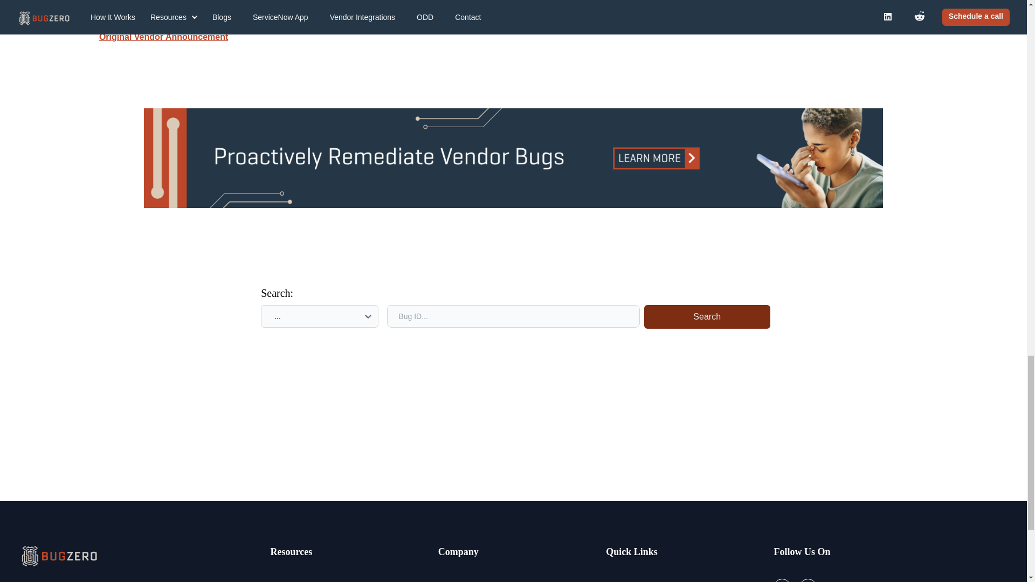 The width and height of the screenshot is (1035, 582). I want to click on Cost Of Outages, so click(302, 580).